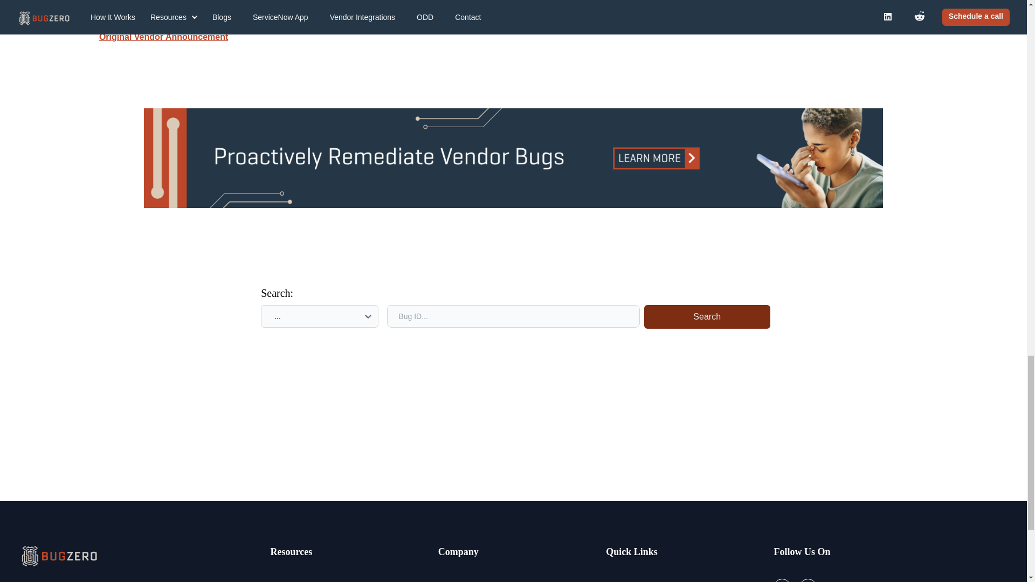 The width and height of the screenshot is (1035, 582). I want to click on Cost Of Outages, so click(302, 580).